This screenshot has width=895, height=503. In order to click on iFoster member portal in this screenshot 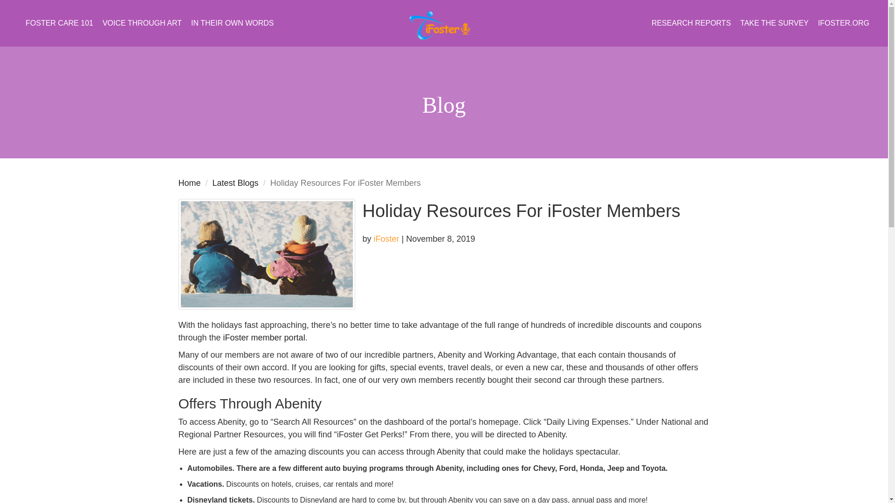, I will do `click(264, 337)`.